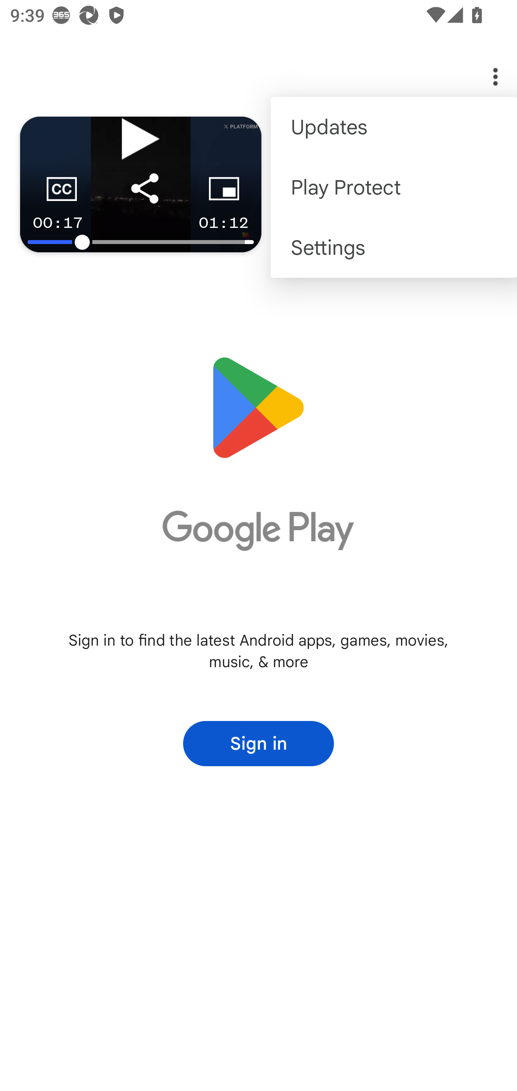  Describe the element at coordinates (394, 127) in the screenshot. I see `Updates` at that location.